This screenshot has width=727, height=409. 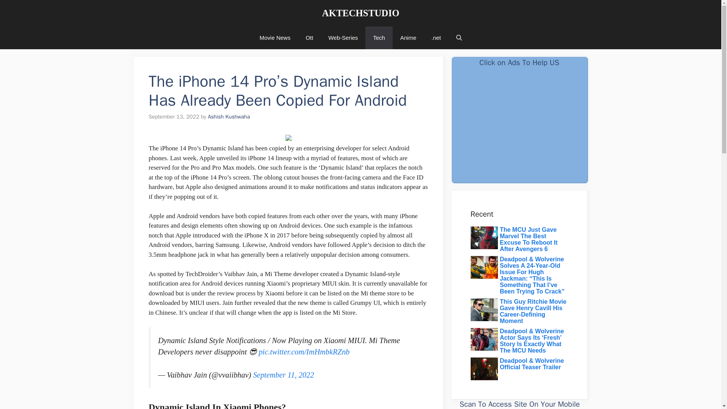 I want to click on .net, so click(x=436, y=38).